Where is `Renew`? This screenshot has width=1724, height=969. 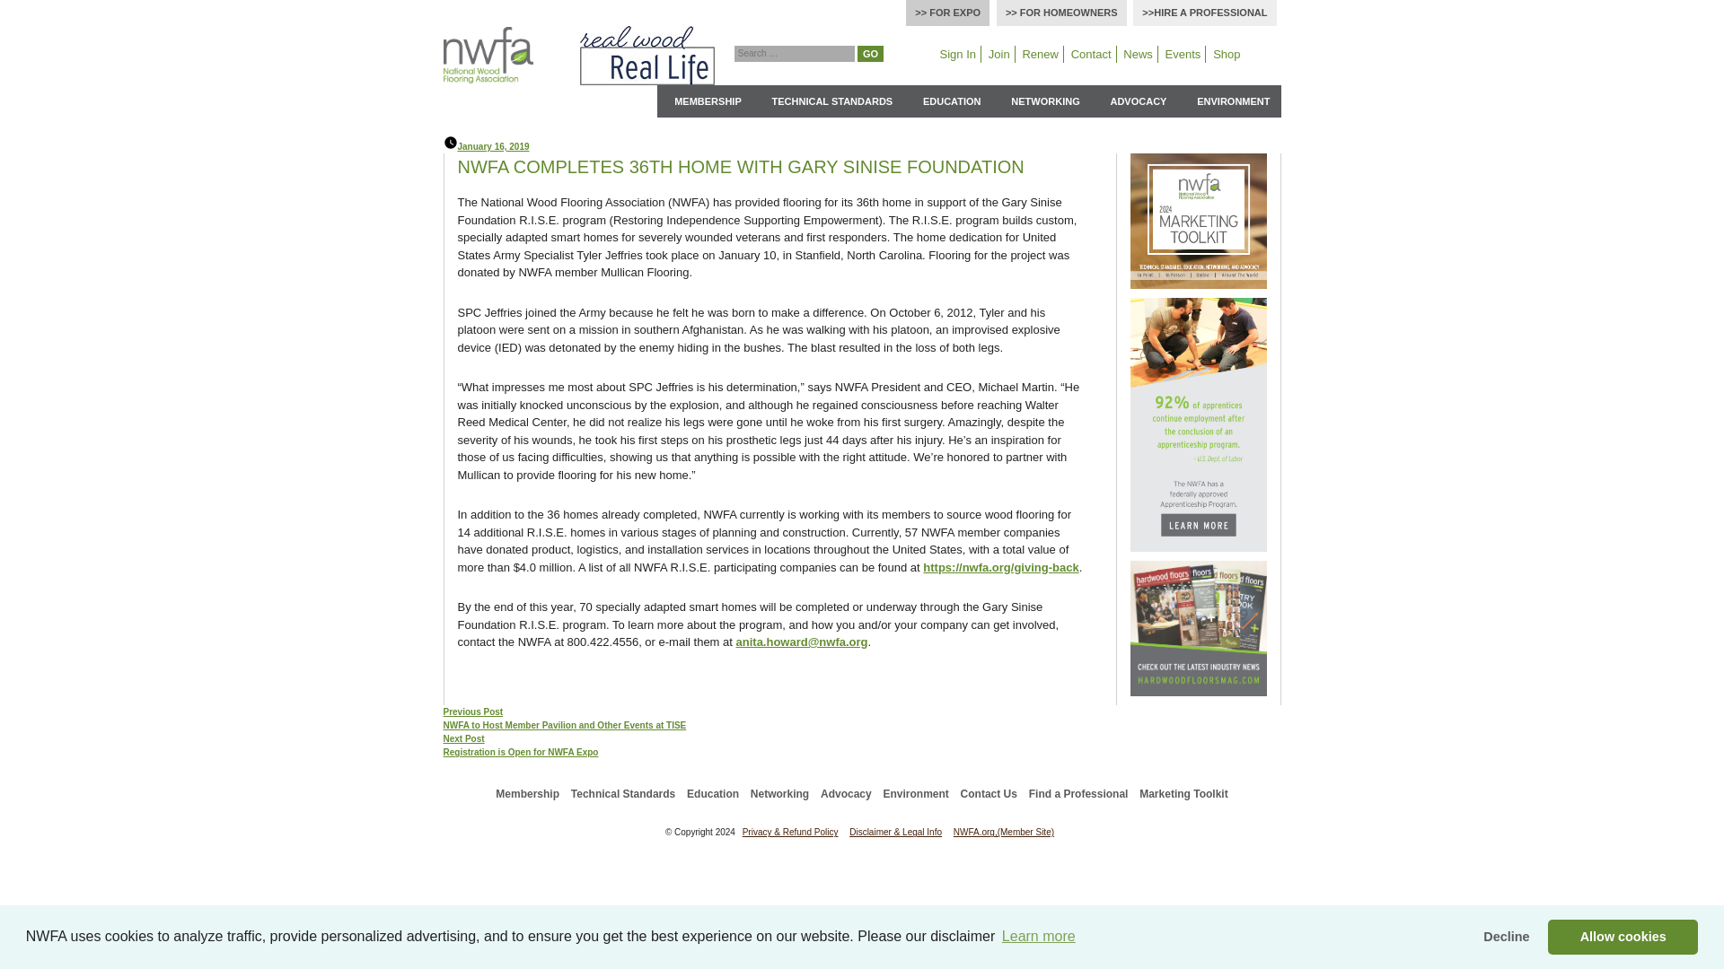
Renew is located at coordinates (1039, 54).